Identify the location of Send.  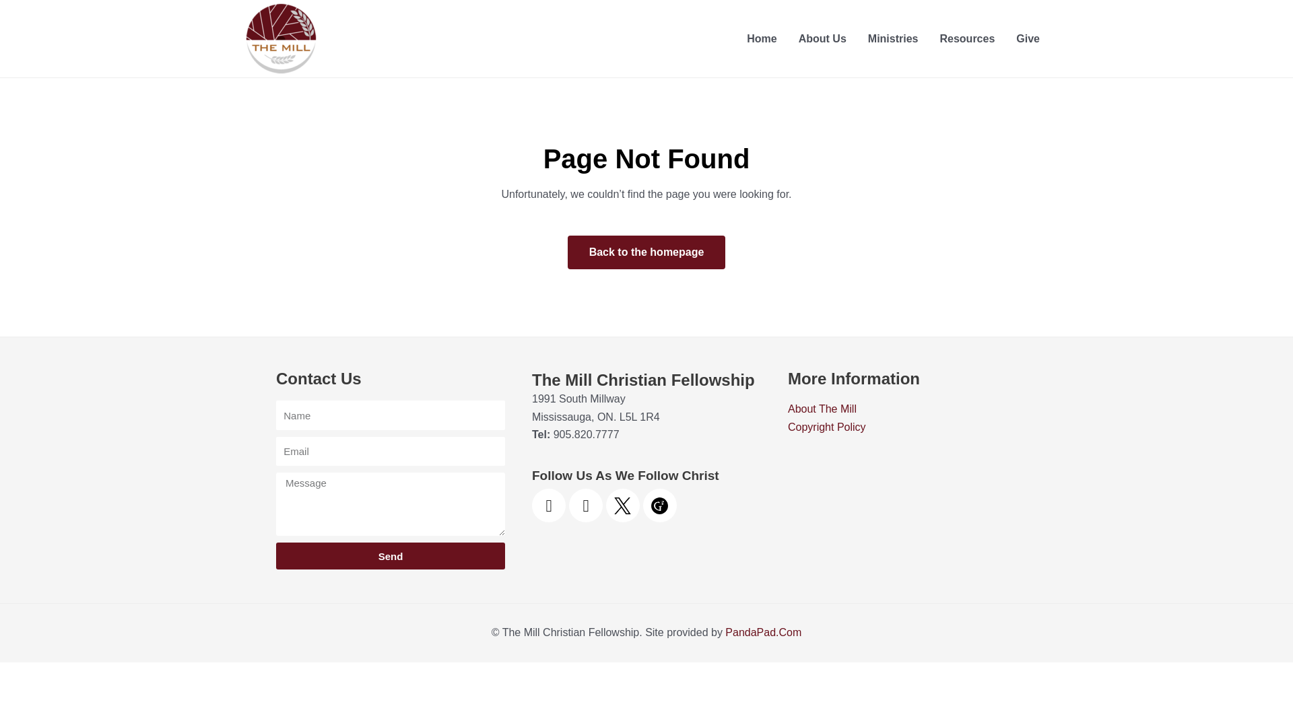
(391, 555).